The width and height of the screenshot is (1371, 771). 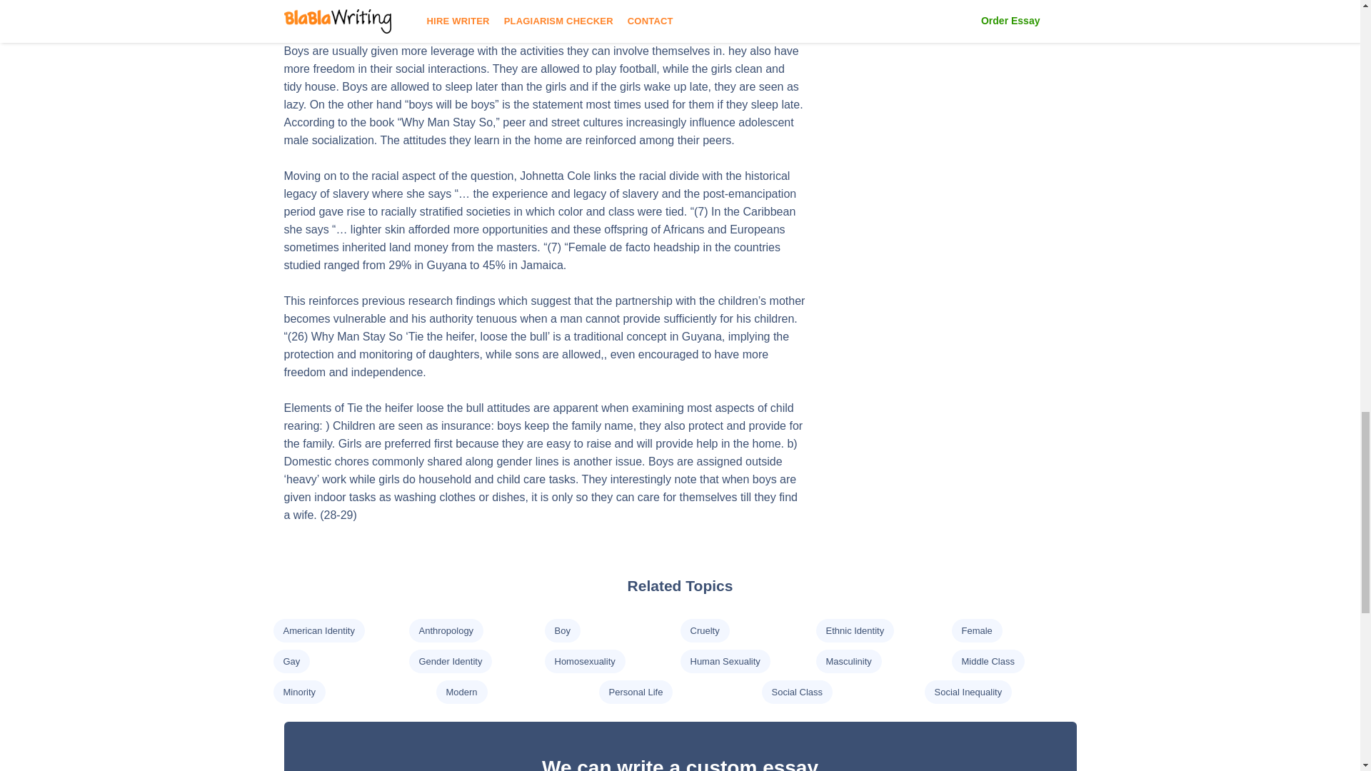 What do you see at coordinates (704, 630) in the screenshot?
I see `Cruelty` at bounding box center [704, 630].